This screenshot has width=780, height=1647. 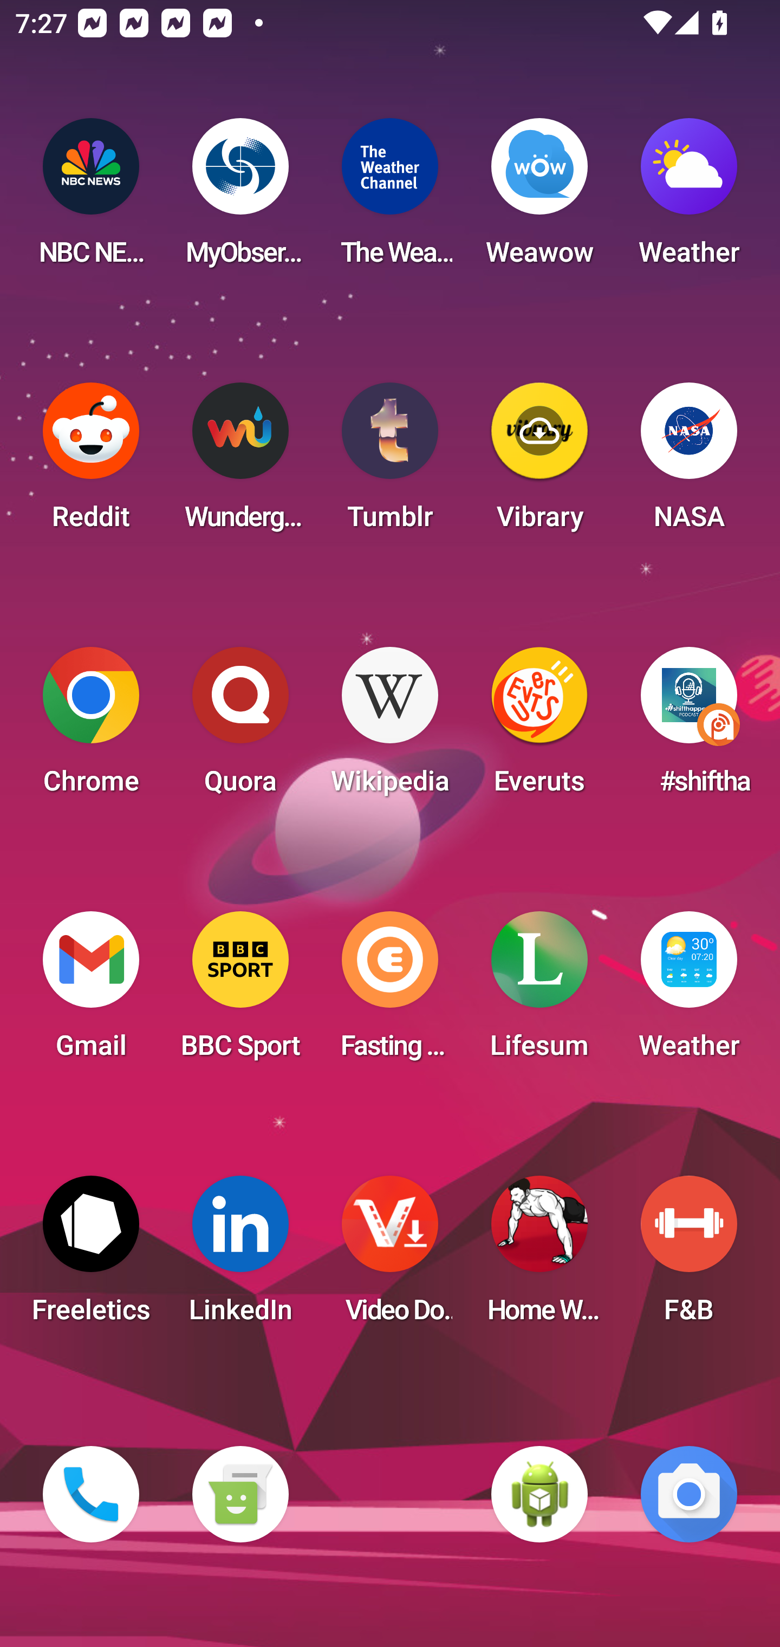 I want to click on NBC NEWS, so click(x=91, y=198).